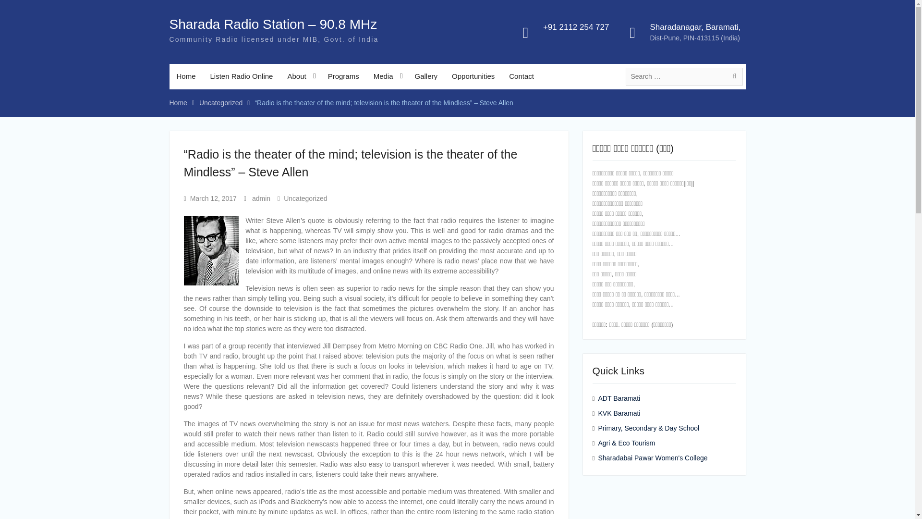  I want to click on Listen Radio Online, so click(241, 76).